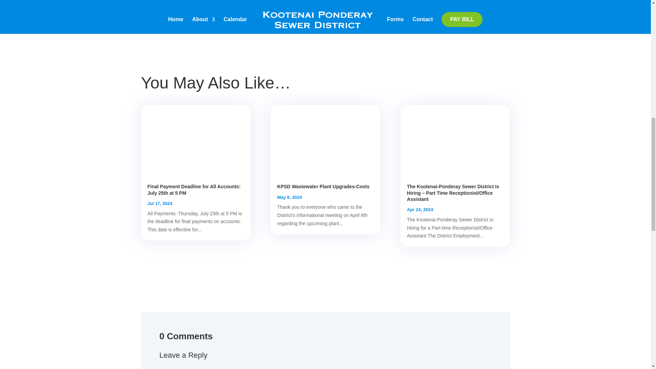 The width and height of the screenshot is (656, 369). I want to click on Final Payment Deadline for All Accounts: July 25th at 5 PM, so click(194, 189).